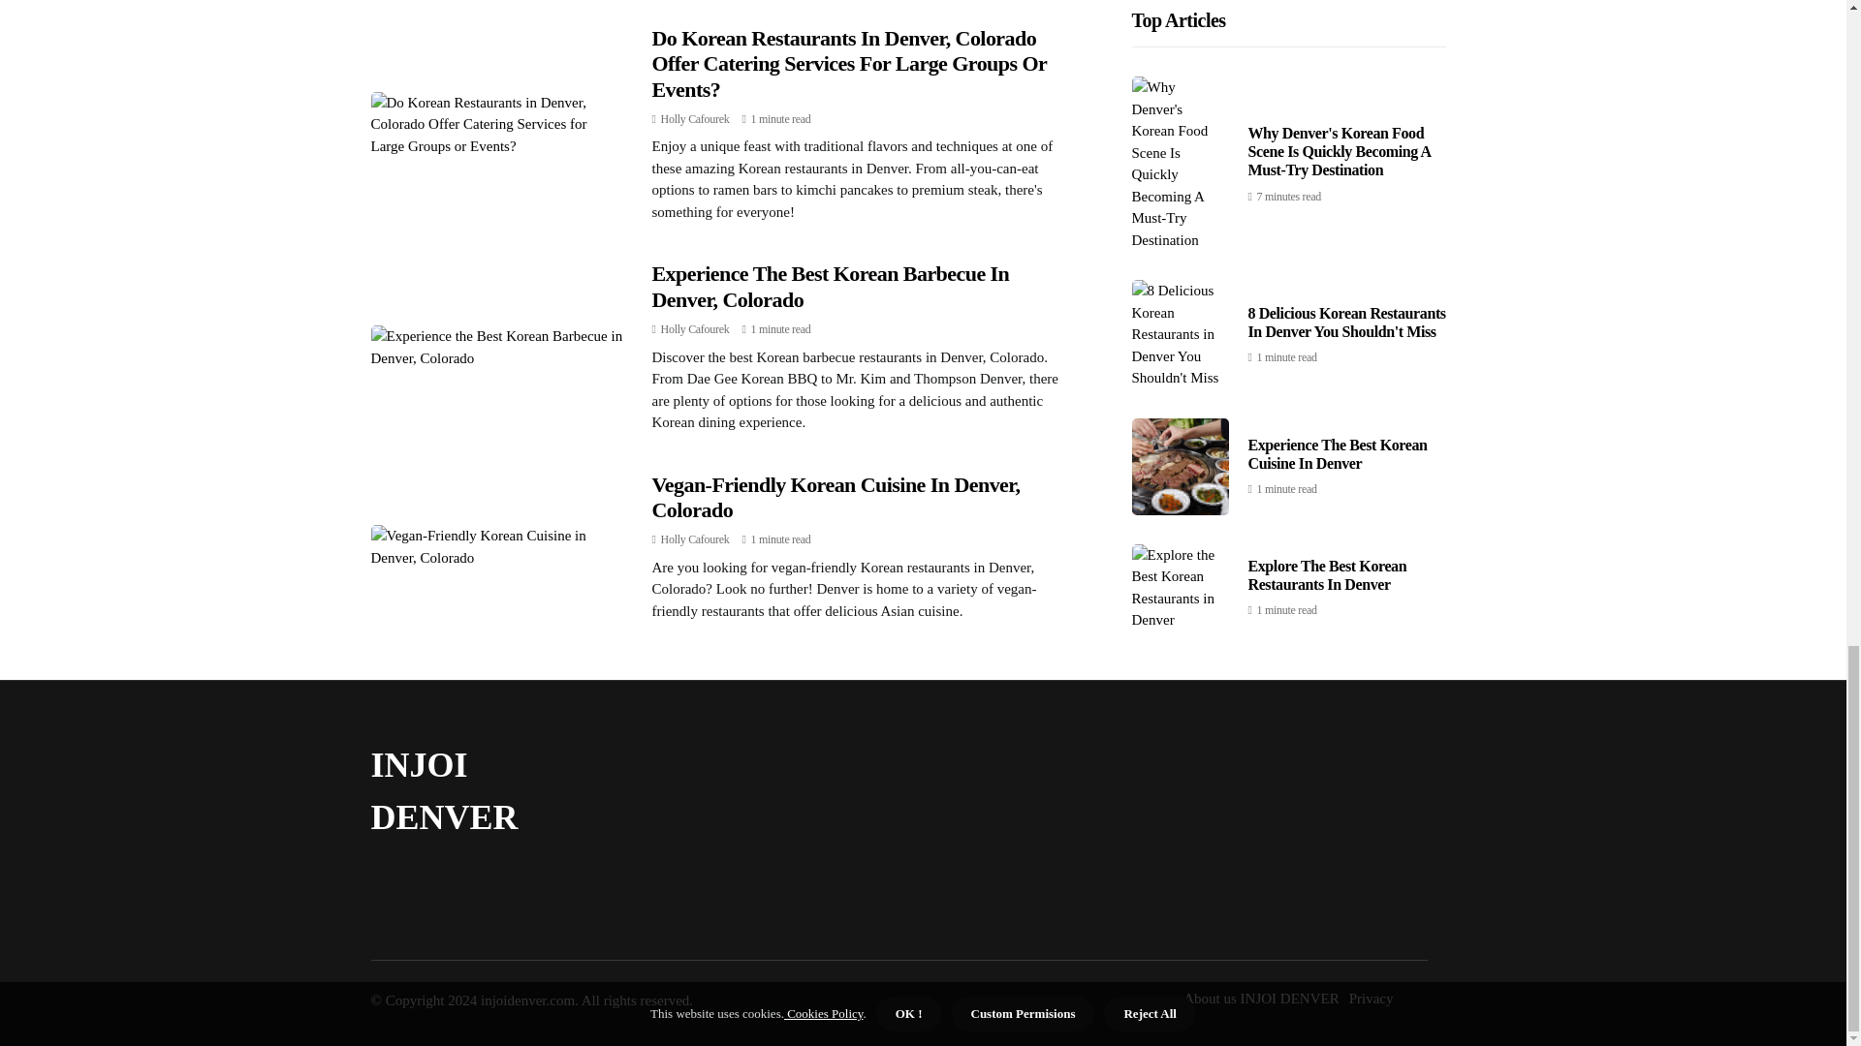 Image resolution: width=1861 pixels, height=1046 pixels. I want to click on Posts by Holly Cafourek, so click(694, 538).